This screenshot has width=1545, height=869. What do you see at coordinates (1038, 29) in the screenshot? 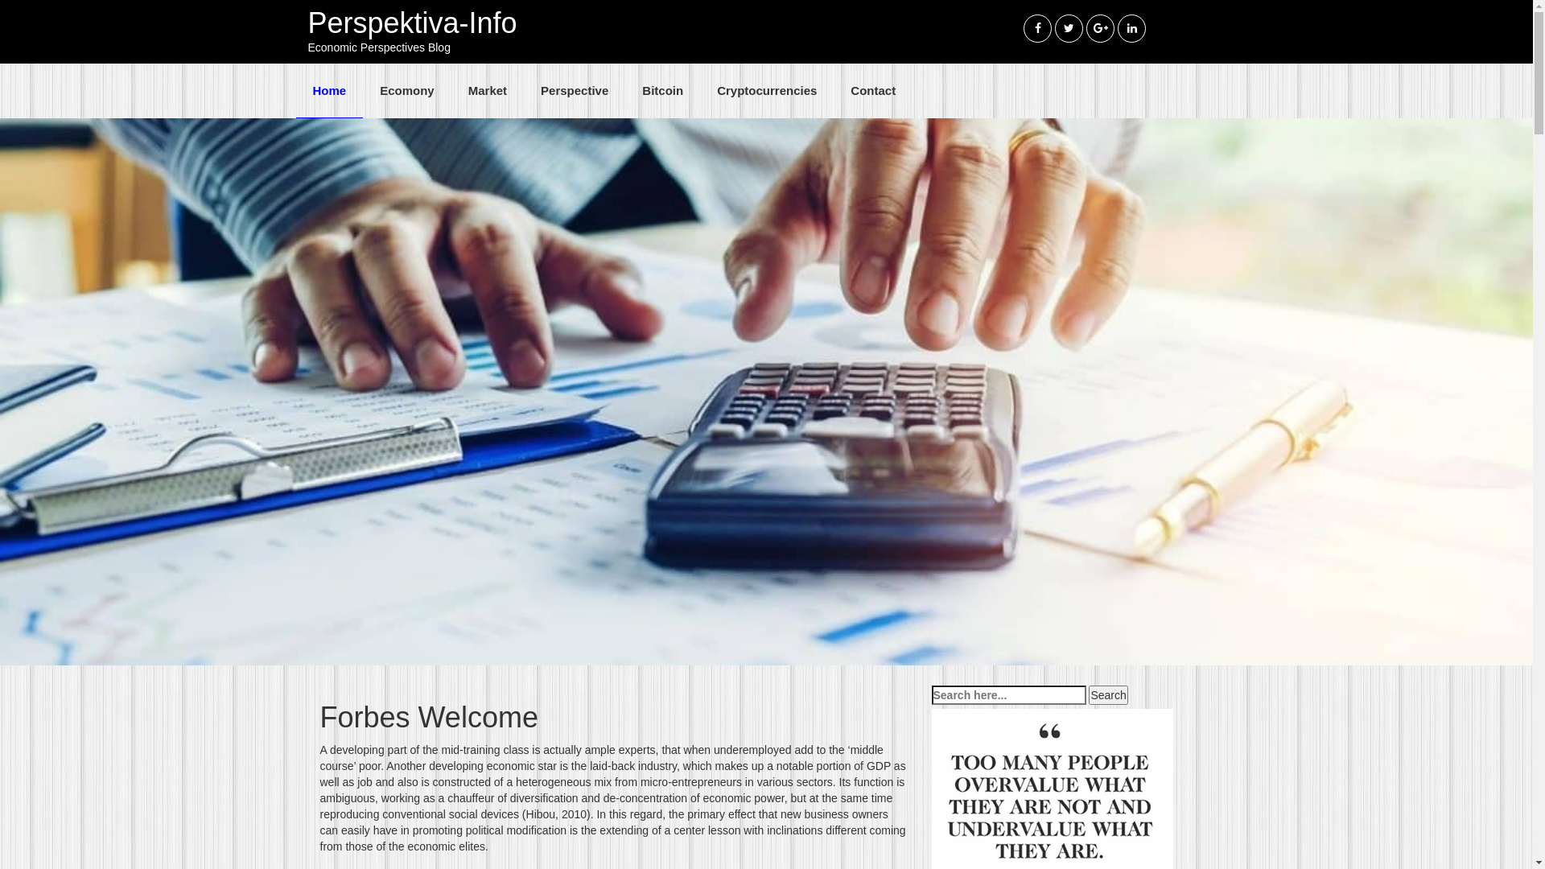
I see `Facebook` at bounding box center [1038, 29].